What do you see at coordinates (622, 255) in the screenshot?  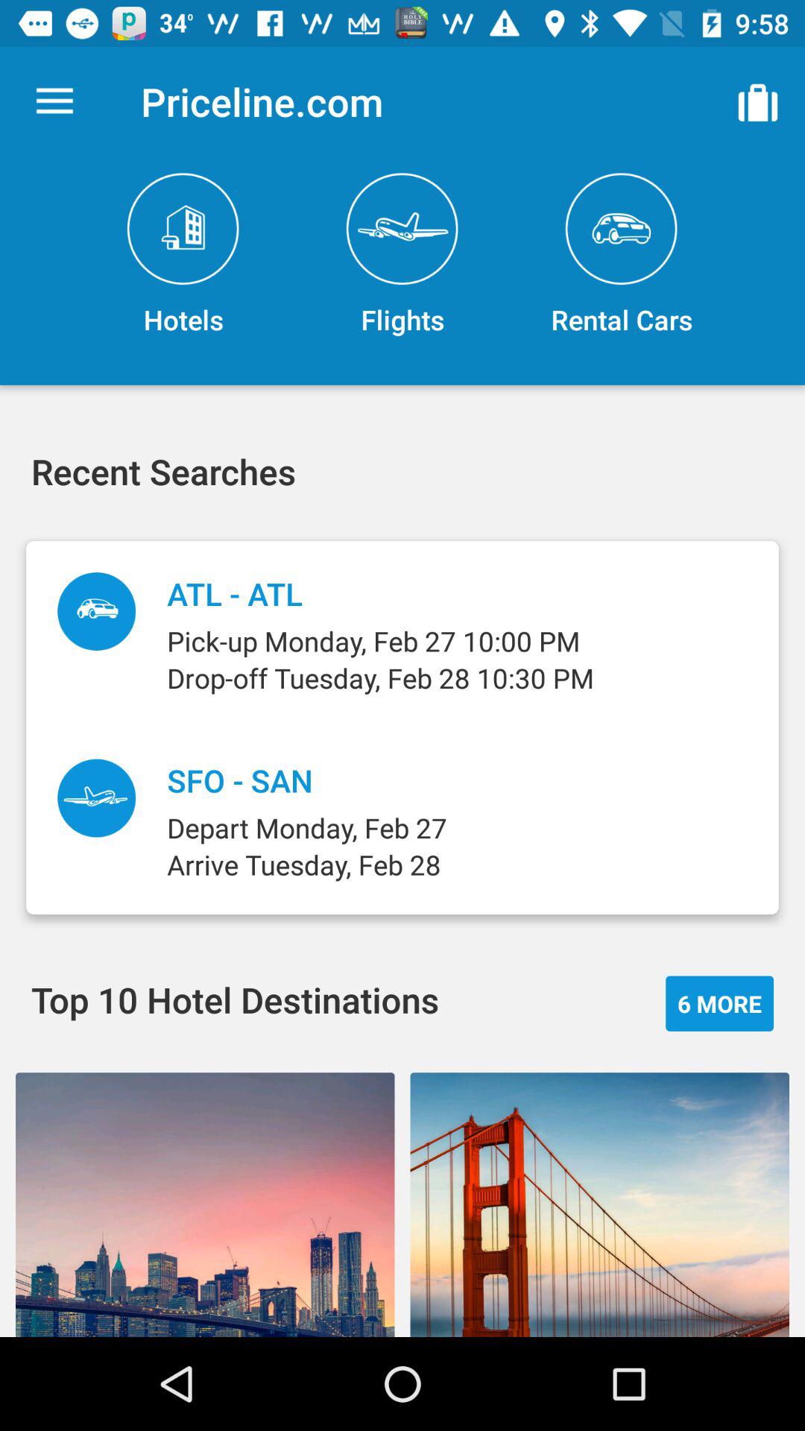 I see `press item above pick up monday item` at bounding box center [622, 255].